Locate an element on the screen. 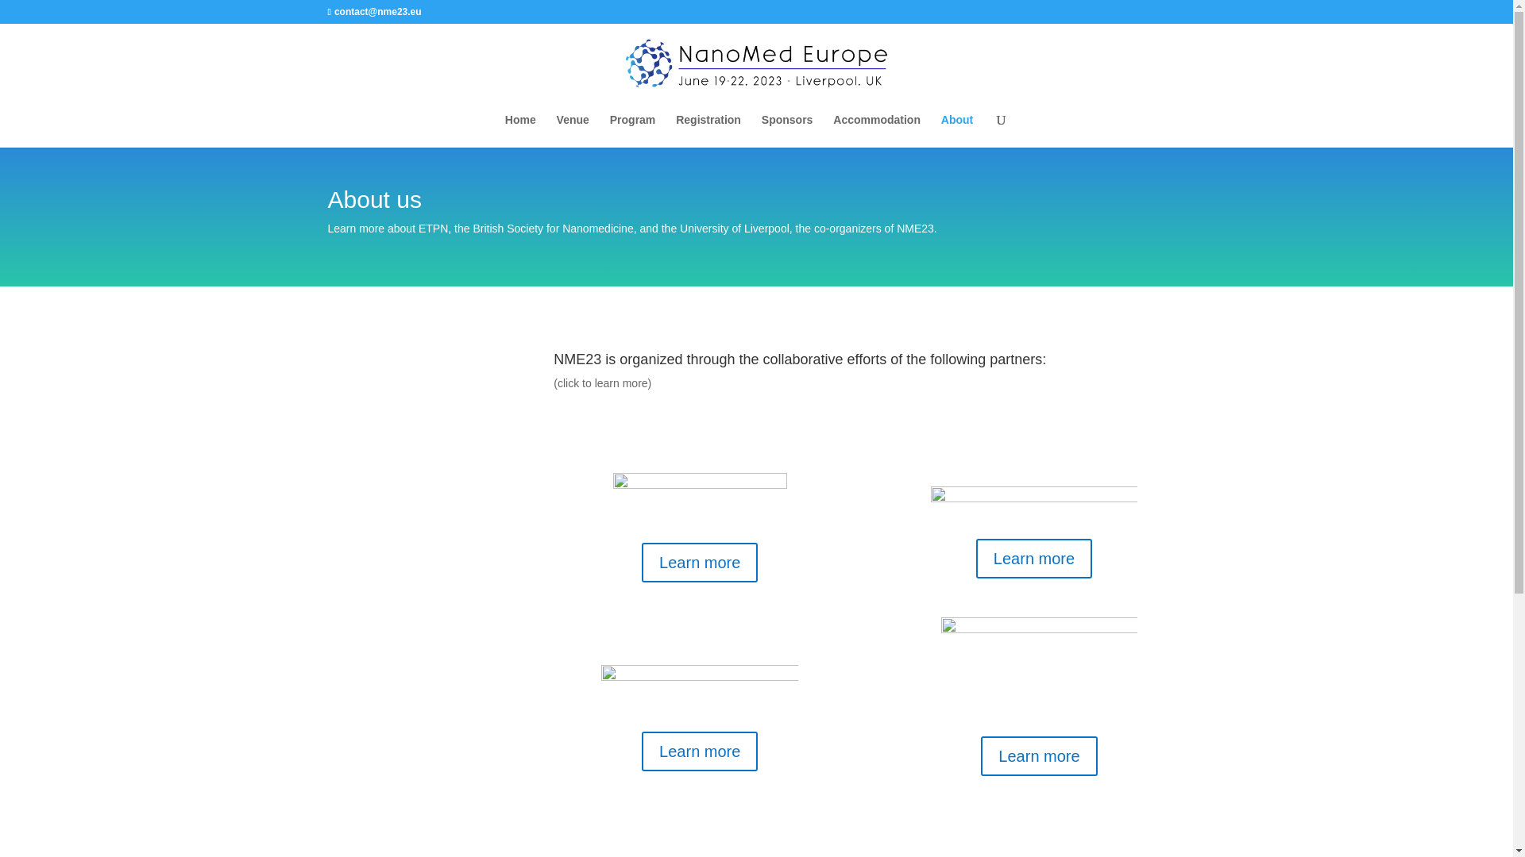 The width and height of the screenshot is (1525, 857). Program is located at coordinates (632, 130).